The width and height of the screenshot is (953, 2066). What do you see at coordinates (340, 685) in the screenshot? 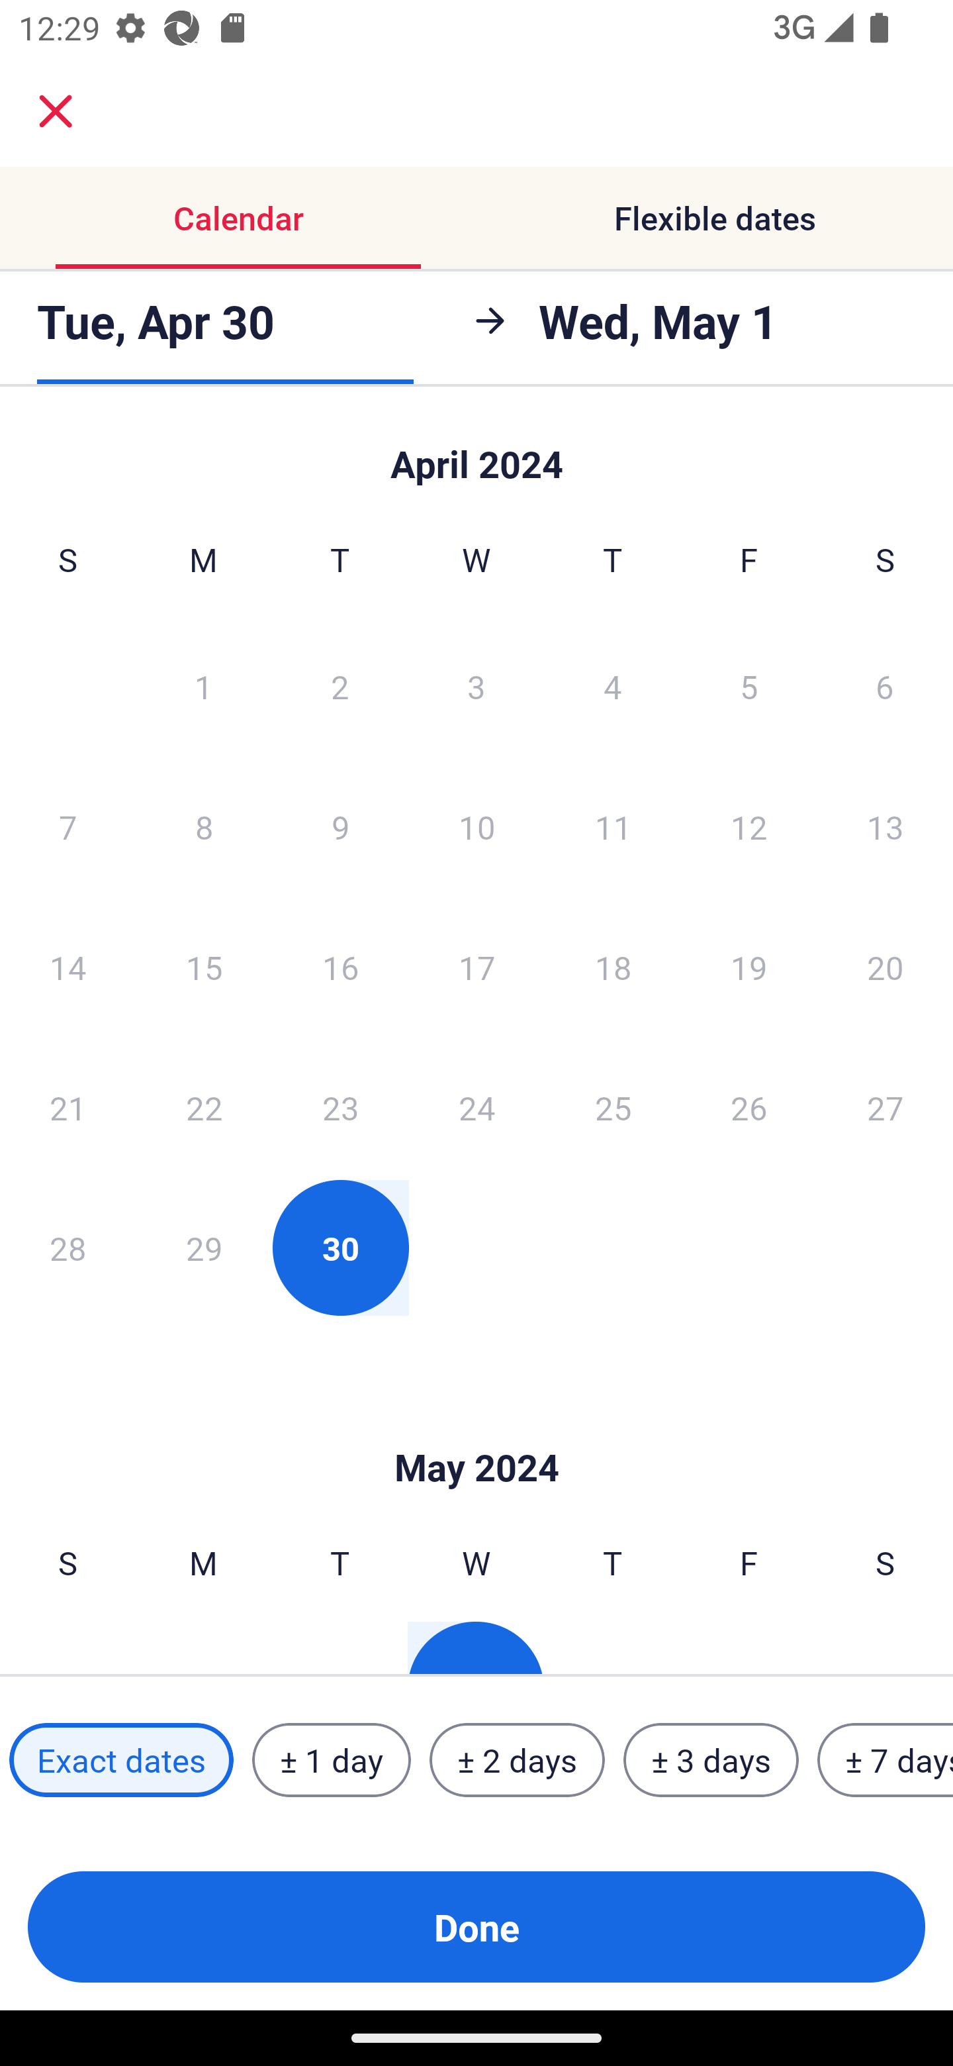
I see `2 Tuesday, April 2, 2024` at bounding box center [340, 685].